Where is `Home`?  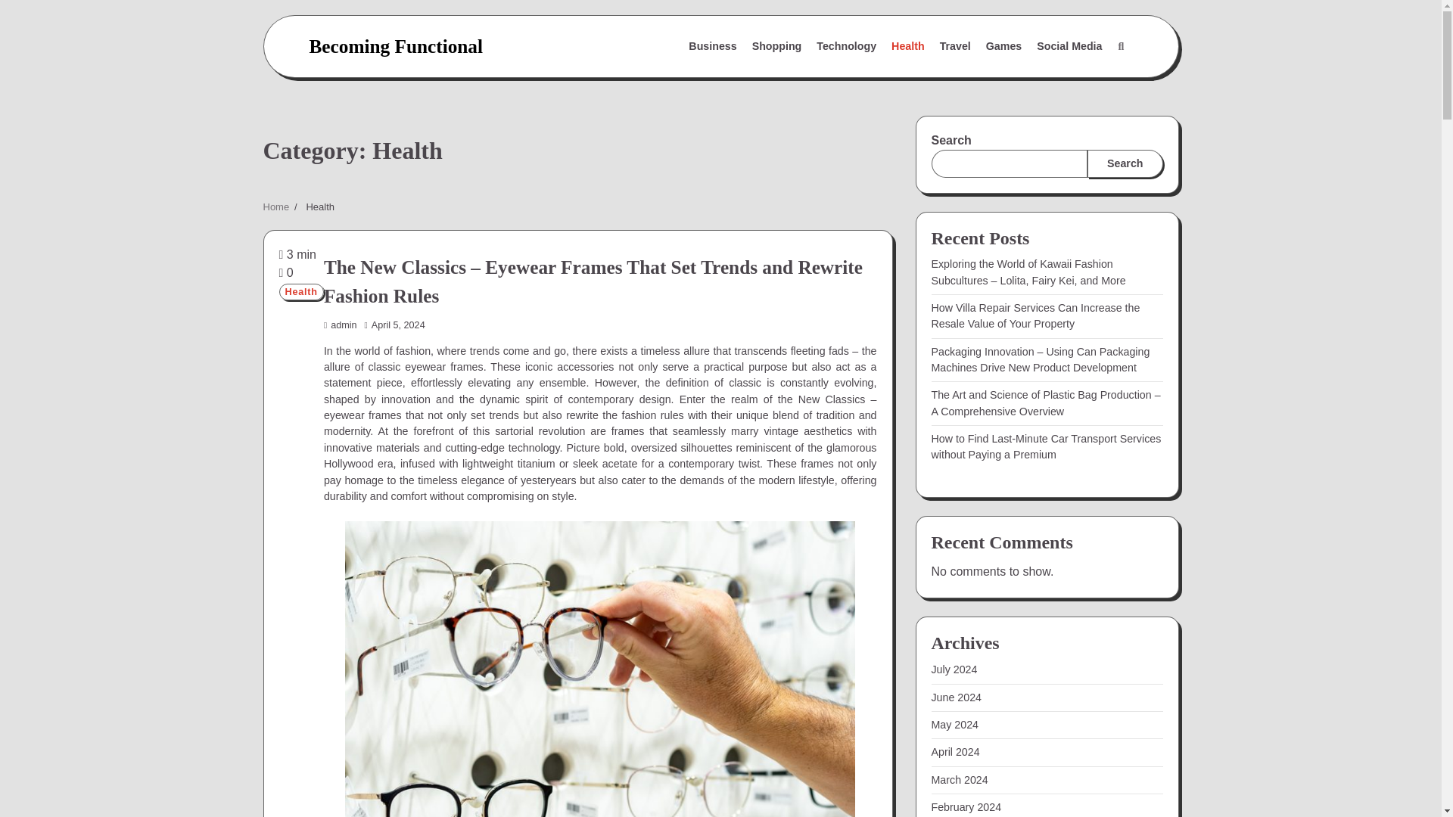
Home is located at coordinates (275, 206).